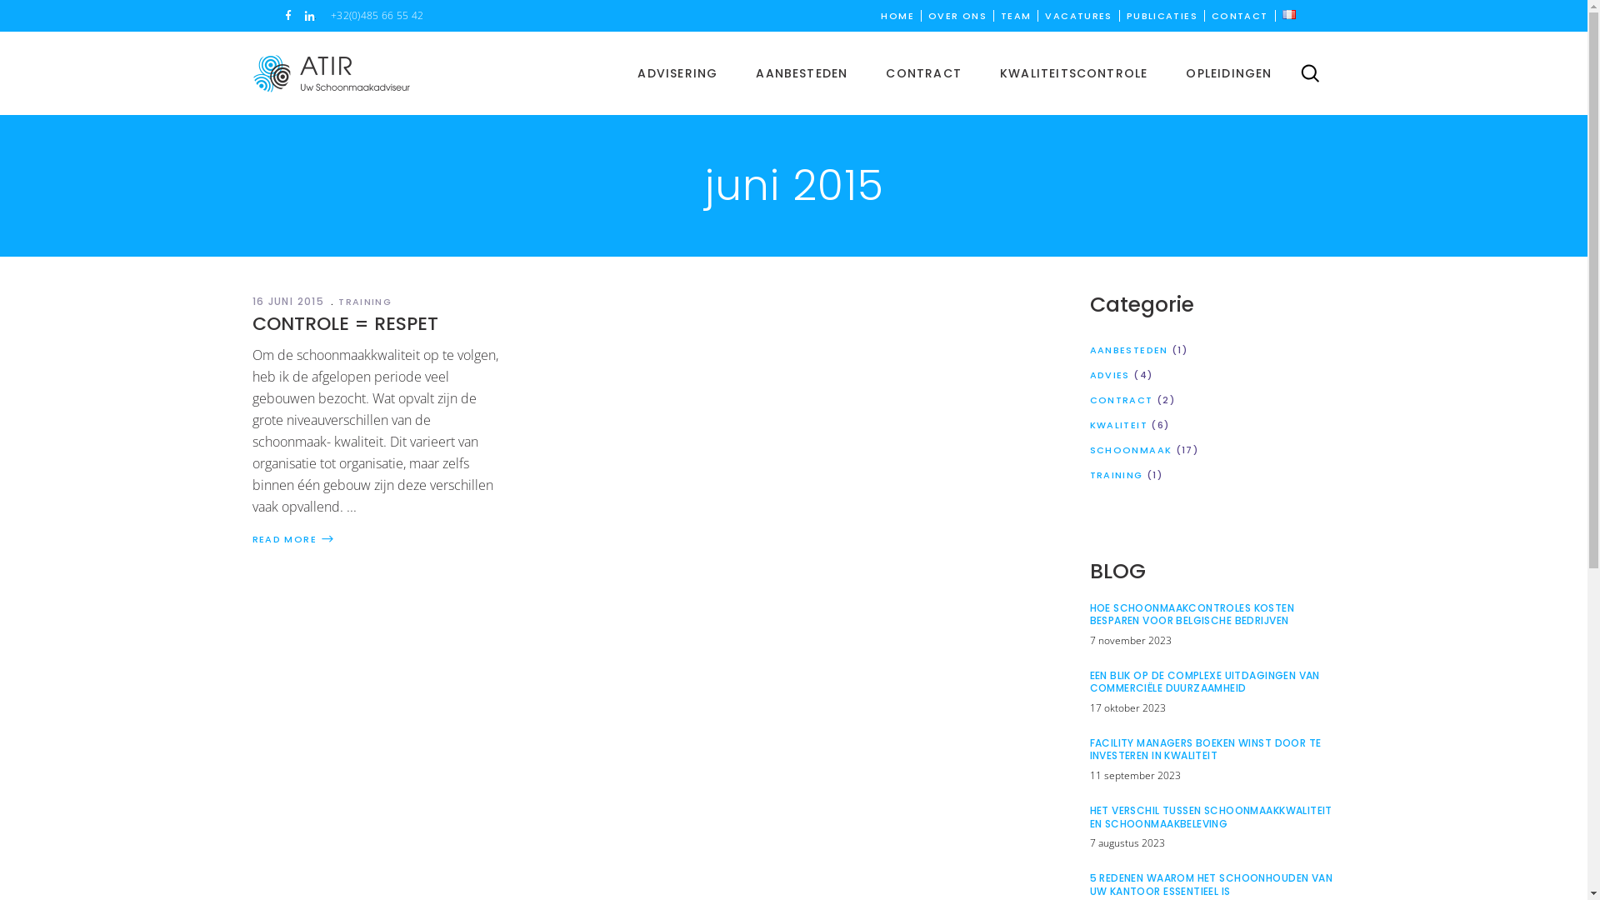 This screenshot has width=1600, height=900. Describe the element at coordinates (677, 73) in the screenshot. I see `ADVISERING` at that location.